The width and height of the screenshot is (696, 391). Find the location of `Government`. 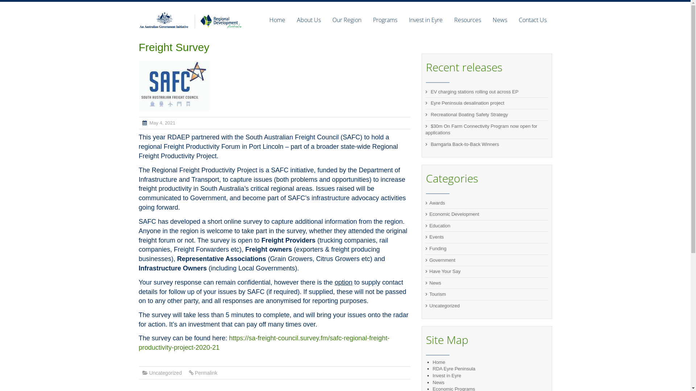

Government is located at coordinates (442, 260).